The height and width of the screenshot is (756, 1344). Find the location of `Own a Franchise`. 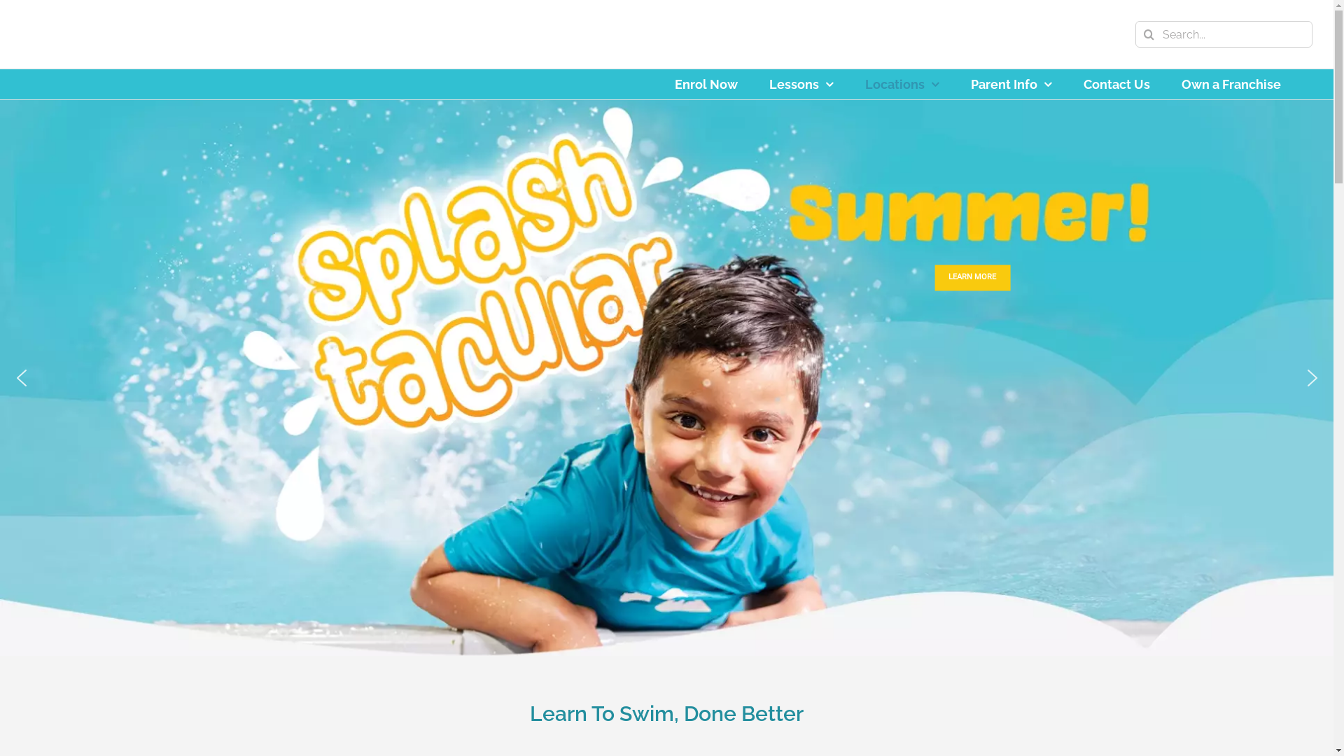

Own a Franchise is located at coordinates (1231, 84).